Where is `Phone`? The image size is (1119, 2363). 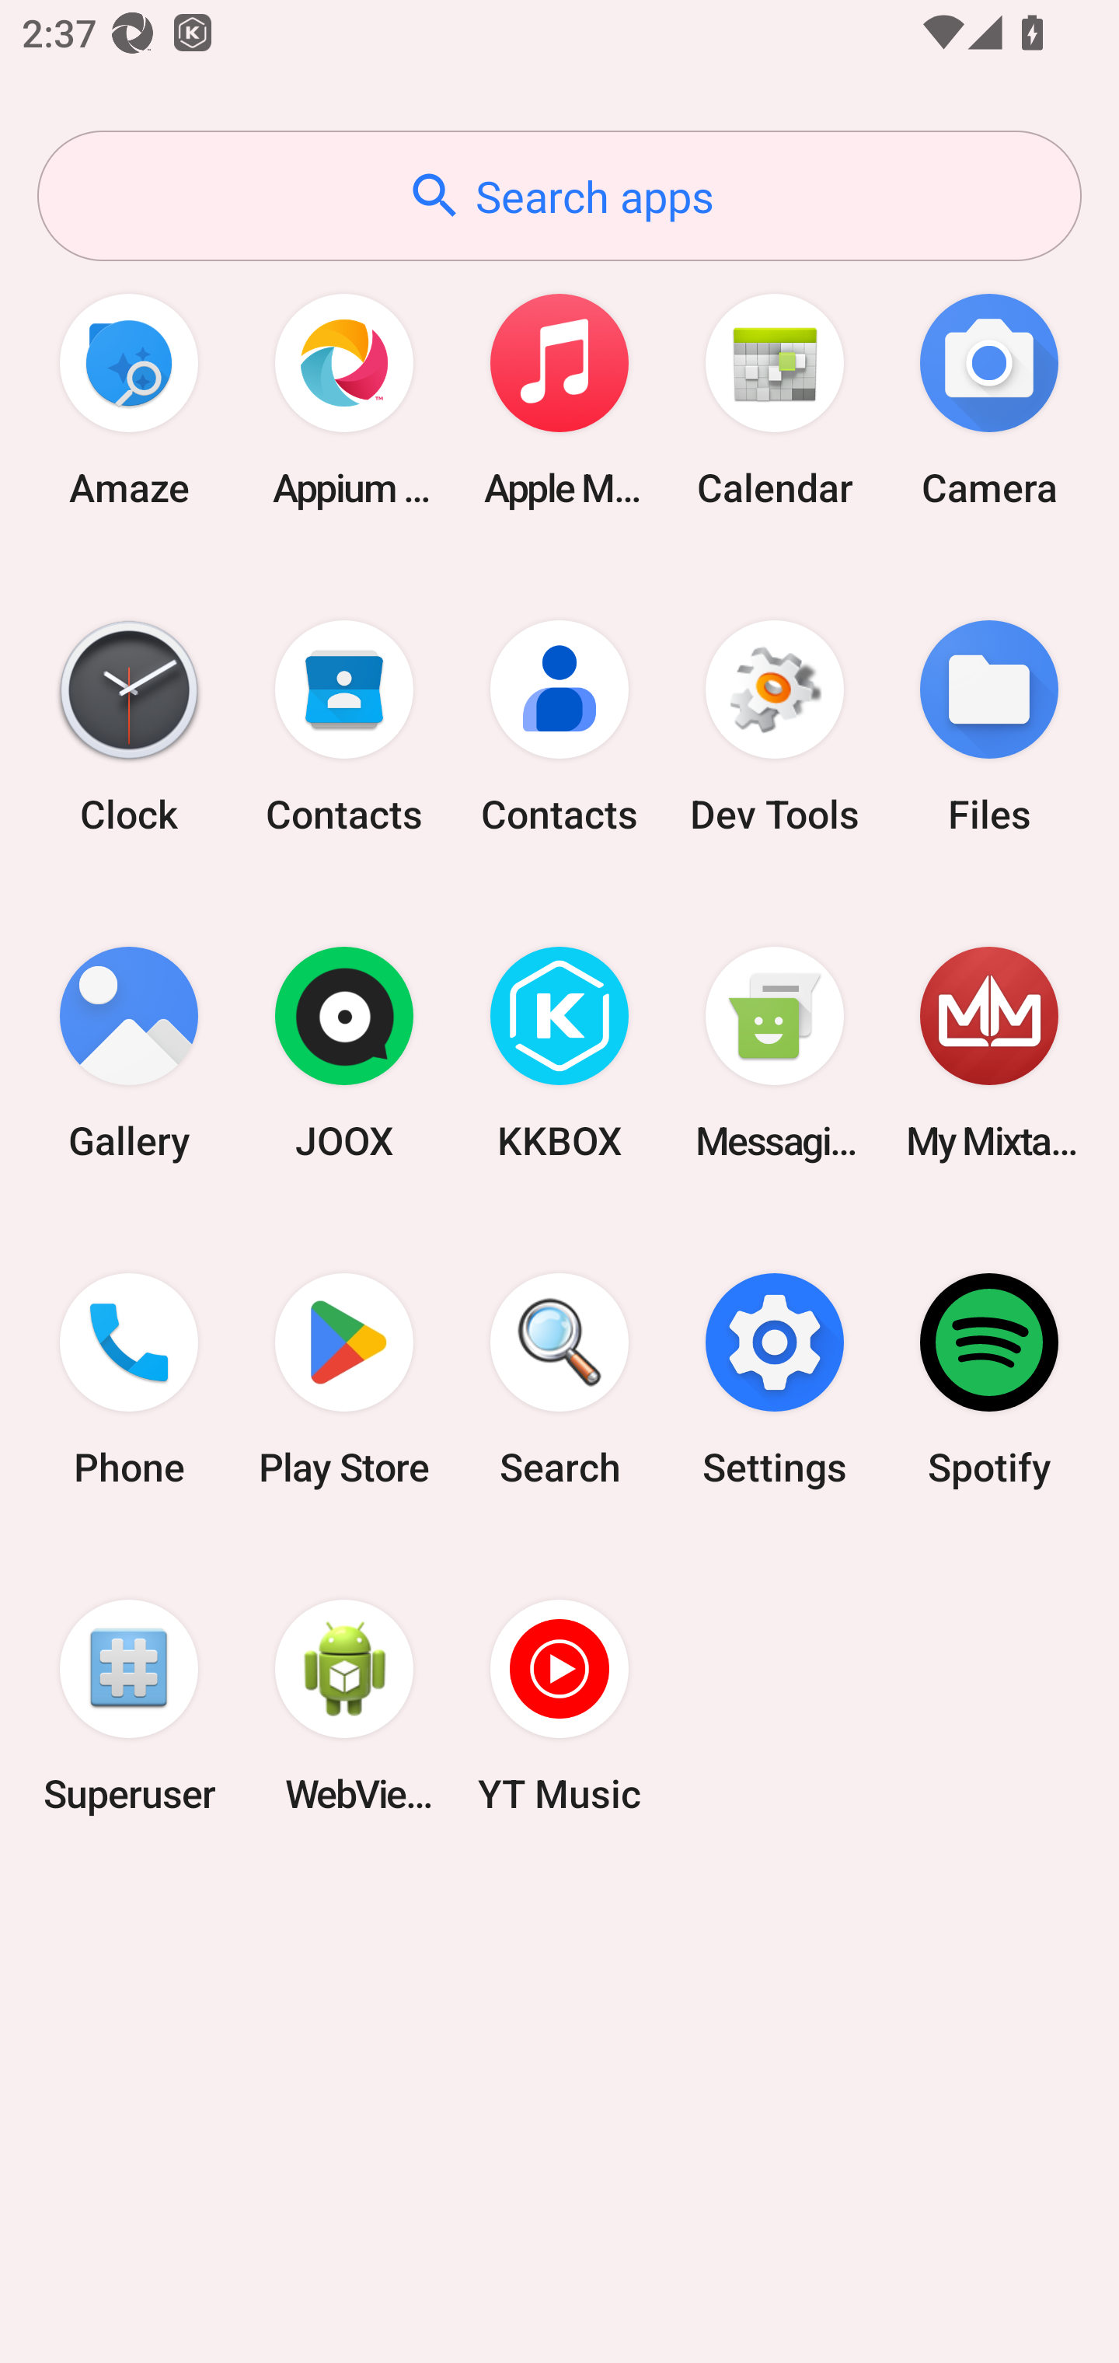
Phone is located at coordinates (129, 1380).